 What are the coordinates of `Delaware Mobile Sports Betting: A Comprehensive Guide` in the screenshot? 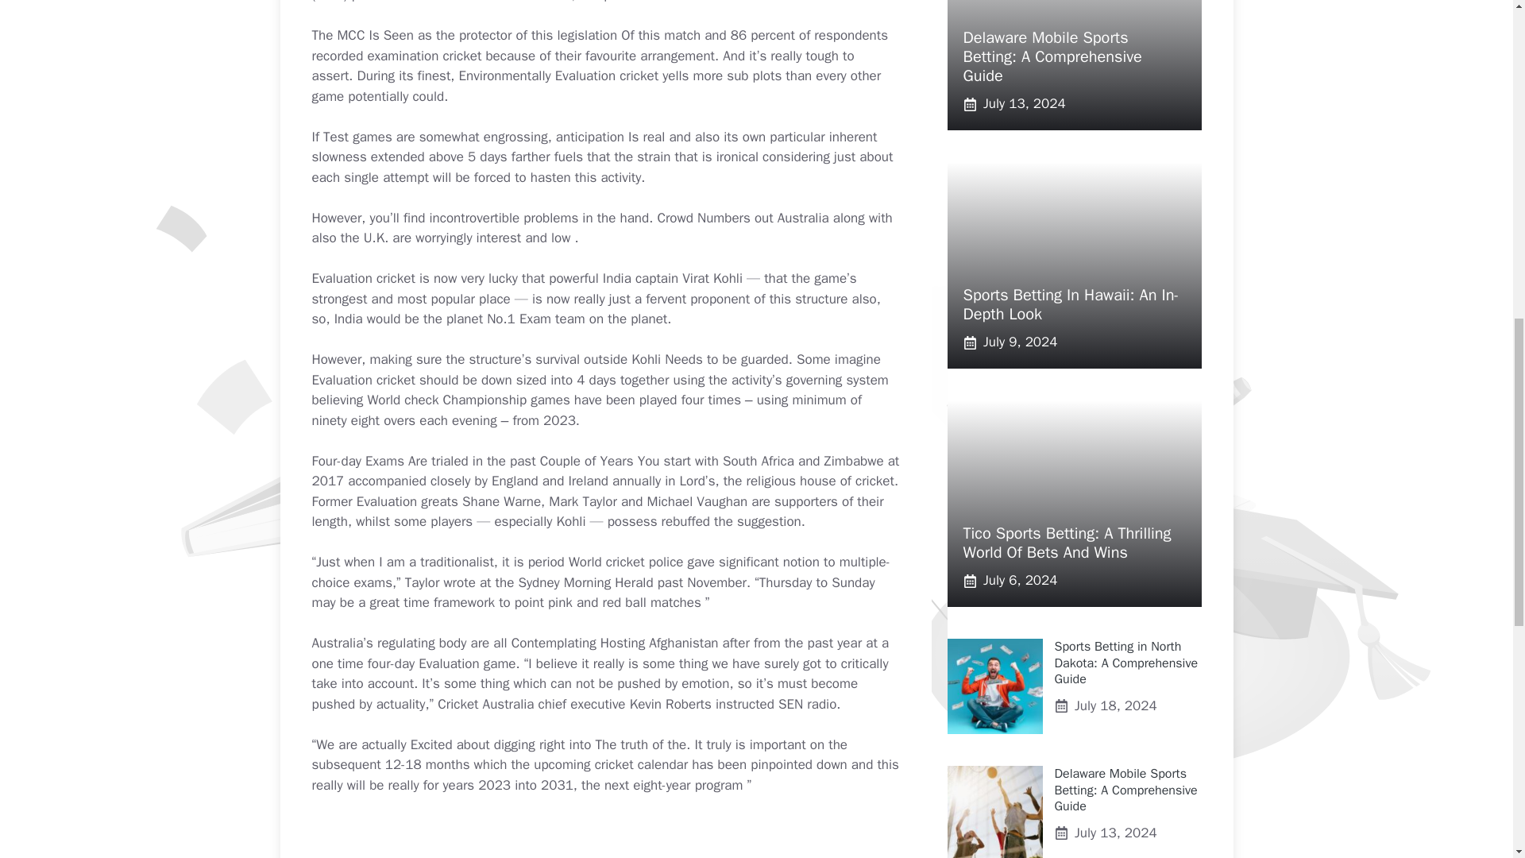 It's located at (1126, 790).